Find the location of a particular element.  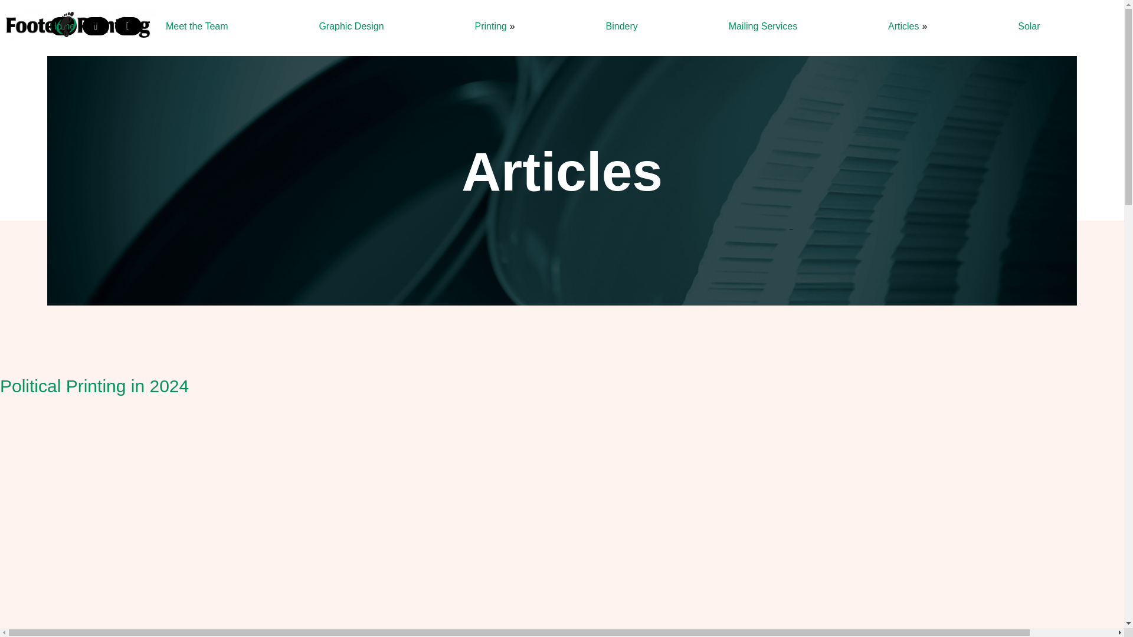

Meet the Team is located at coordinates (197, 26).